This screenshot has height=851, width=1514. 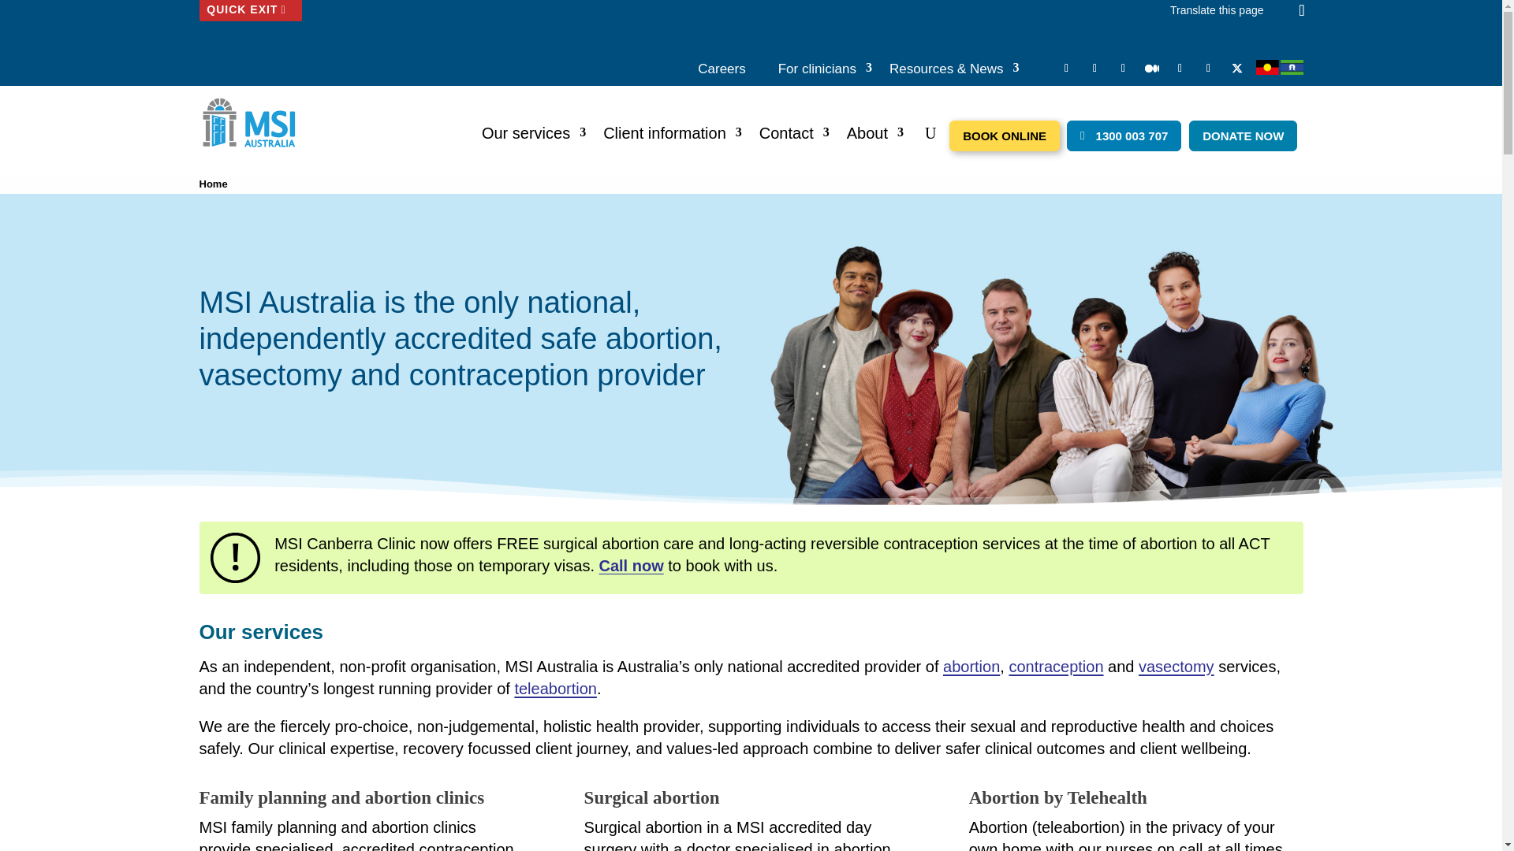 I want to click on alert-icon-black, so click(x=235, y=558).